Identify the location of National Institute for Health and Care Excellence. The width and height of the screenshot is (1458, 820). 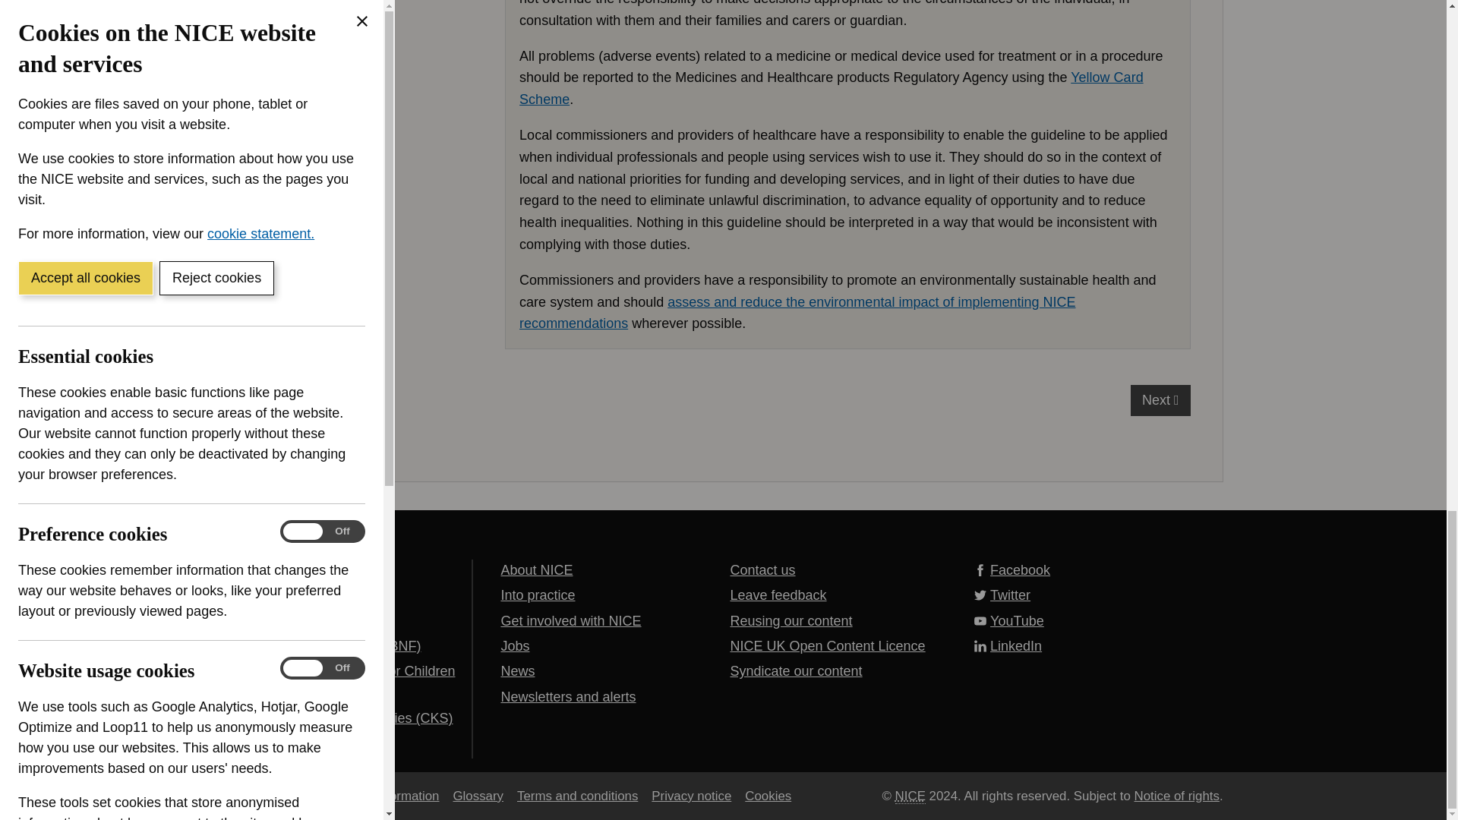
(910, 796).